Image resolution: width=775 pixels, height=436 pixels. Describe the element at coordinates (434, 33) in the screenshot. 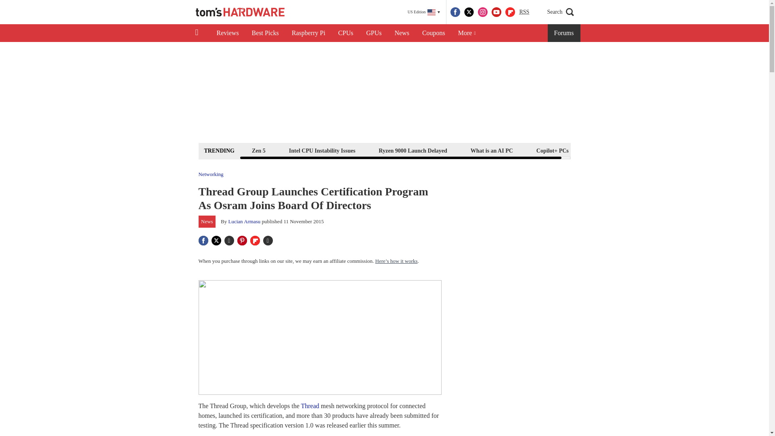

I see `Coupons` at that location.